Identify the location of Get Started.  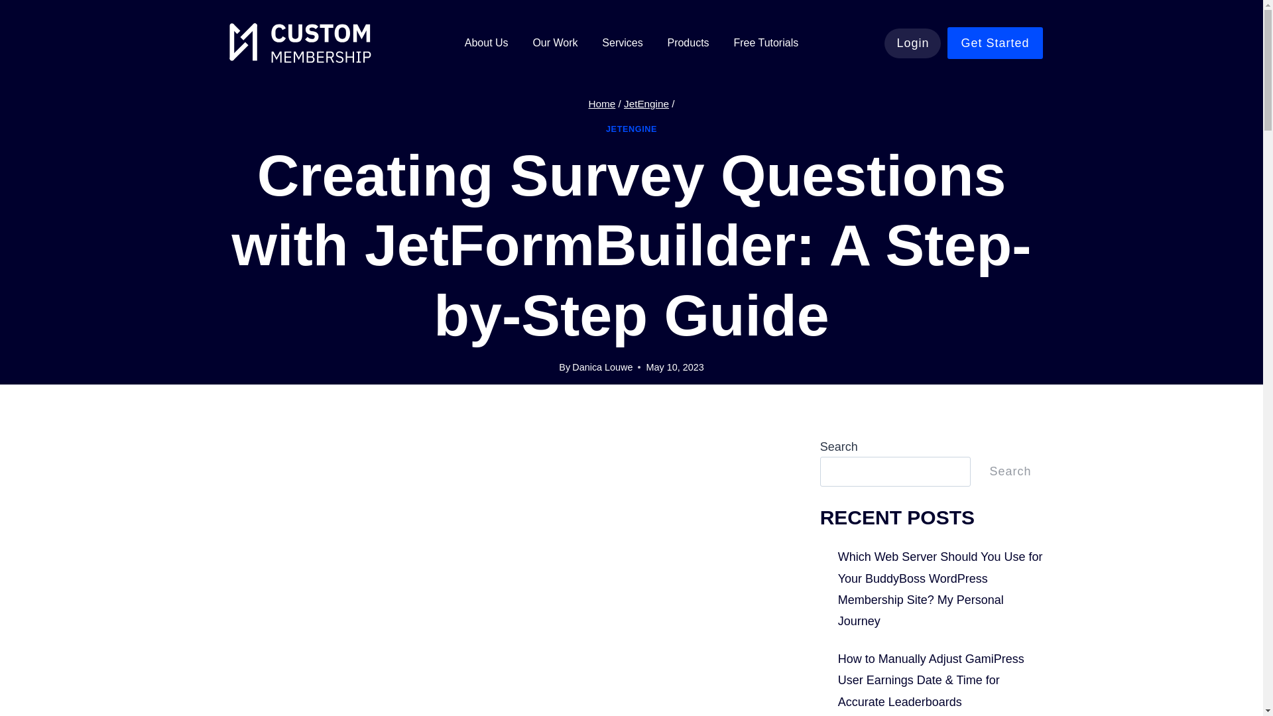
(995, 42).